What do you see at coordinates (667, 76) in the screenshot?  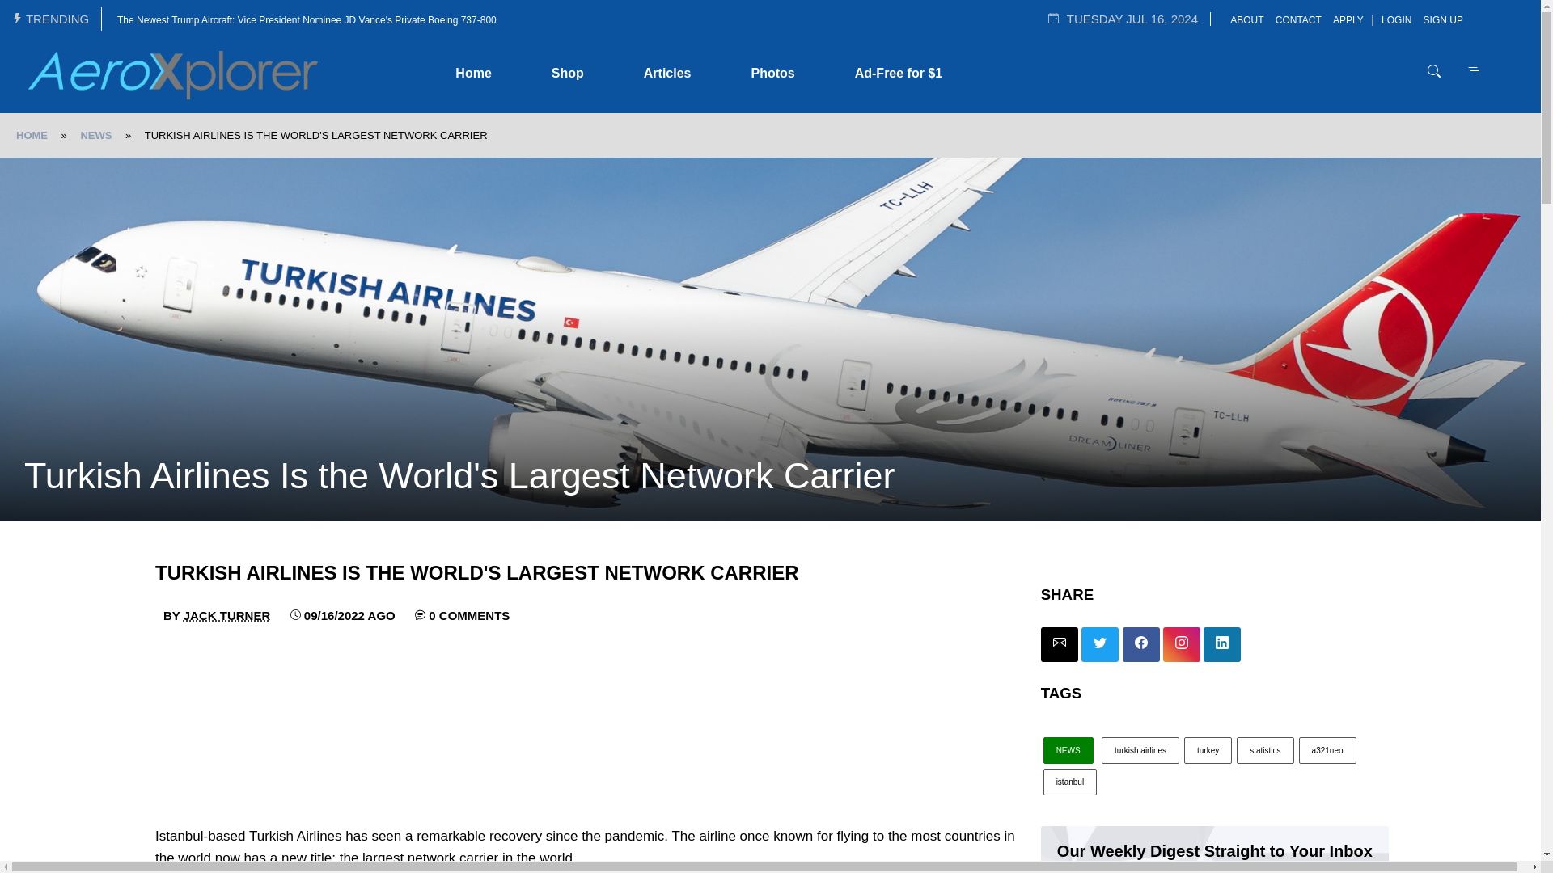 I see `Articles` at bounding box center [667, 76].